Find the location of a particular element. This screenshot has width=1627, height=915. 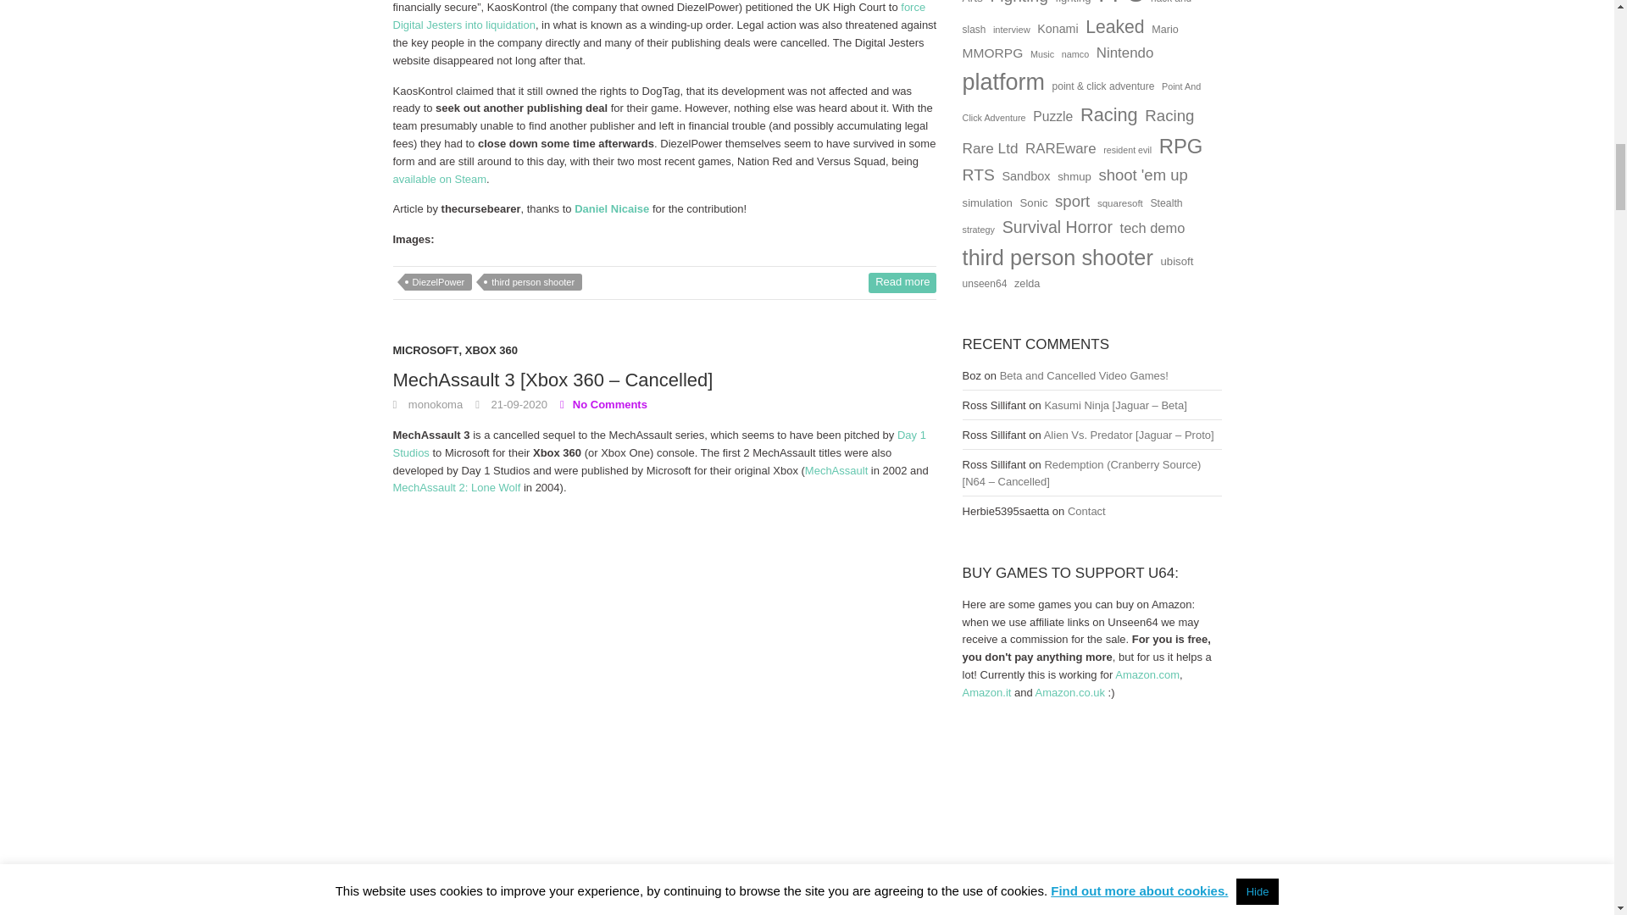

available on Steam is located at coordinates (440, 180).